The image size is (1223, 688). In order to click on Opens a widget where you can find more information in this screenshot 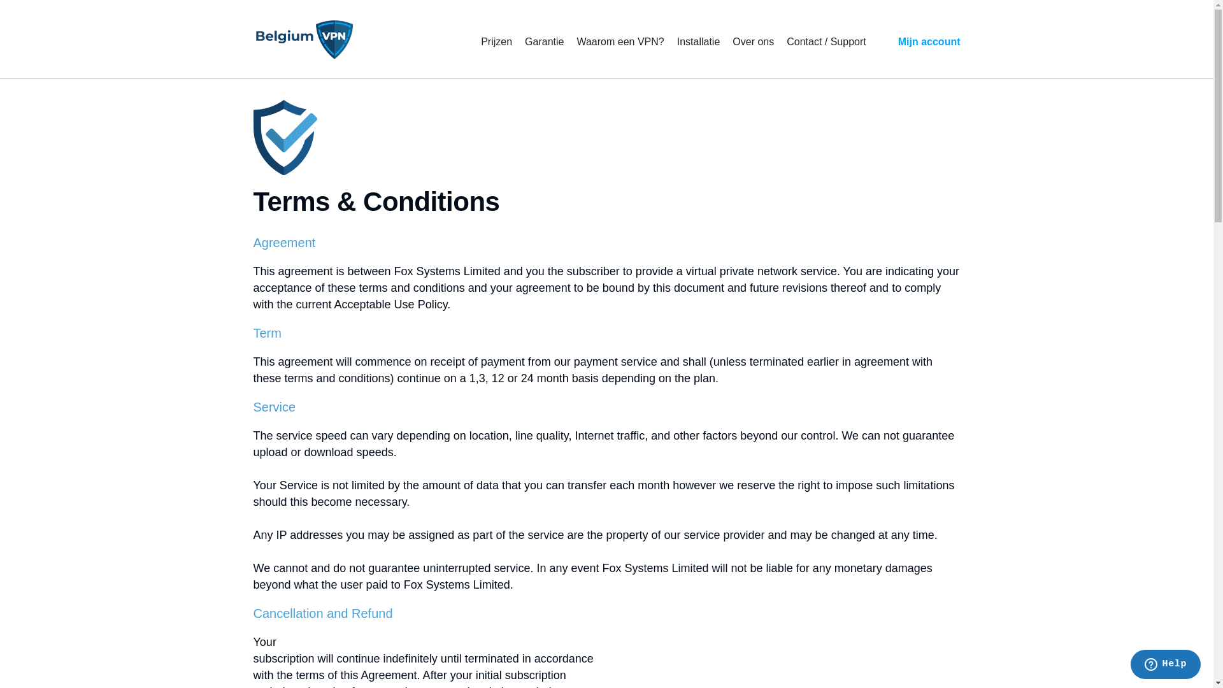, I will do `click(1166, 666)`.